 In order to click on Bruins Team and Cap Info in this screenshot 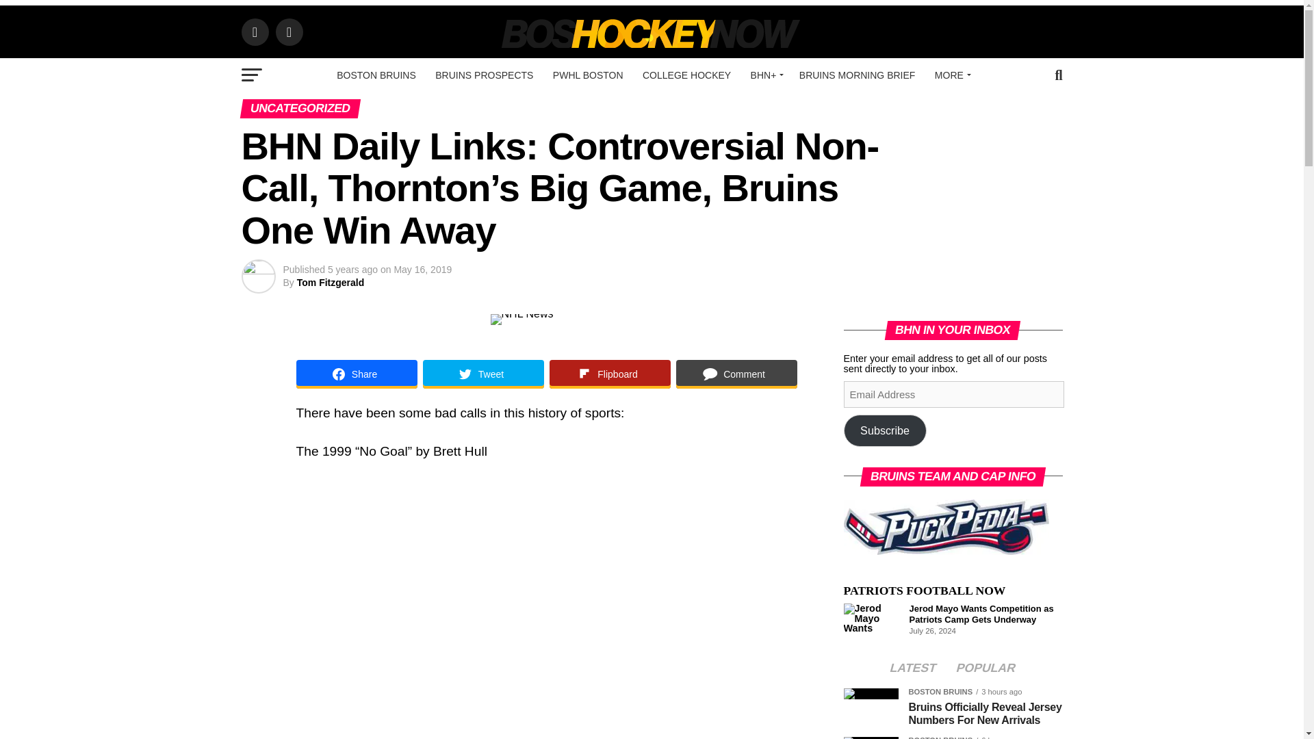, I will do `click(946, 527)`.